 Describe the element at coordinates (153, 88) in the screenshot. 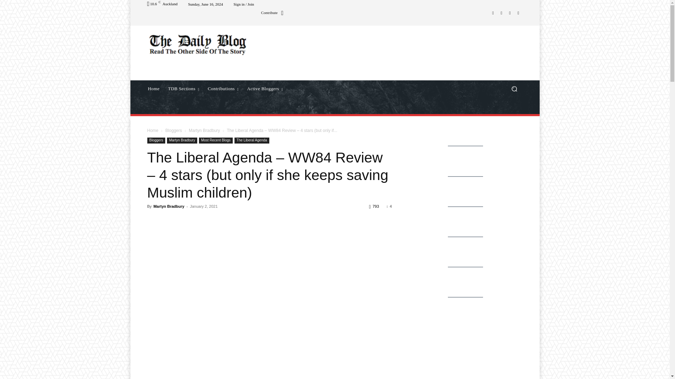

I see `Home` at that location.